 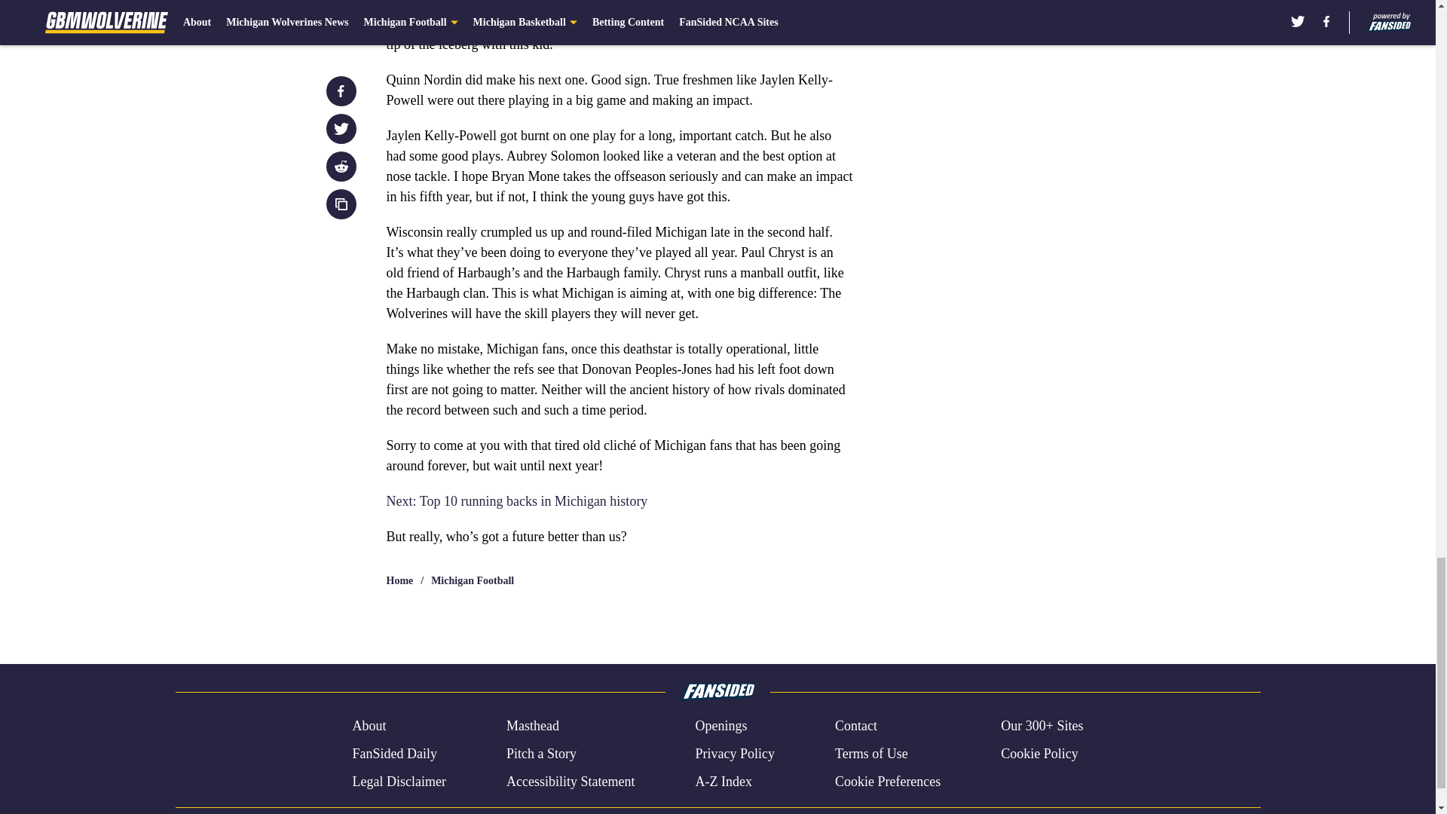 What do you see at coordinates (855, 727) in the screenshot?
I see `Contact` at bounding box center [855, 727].